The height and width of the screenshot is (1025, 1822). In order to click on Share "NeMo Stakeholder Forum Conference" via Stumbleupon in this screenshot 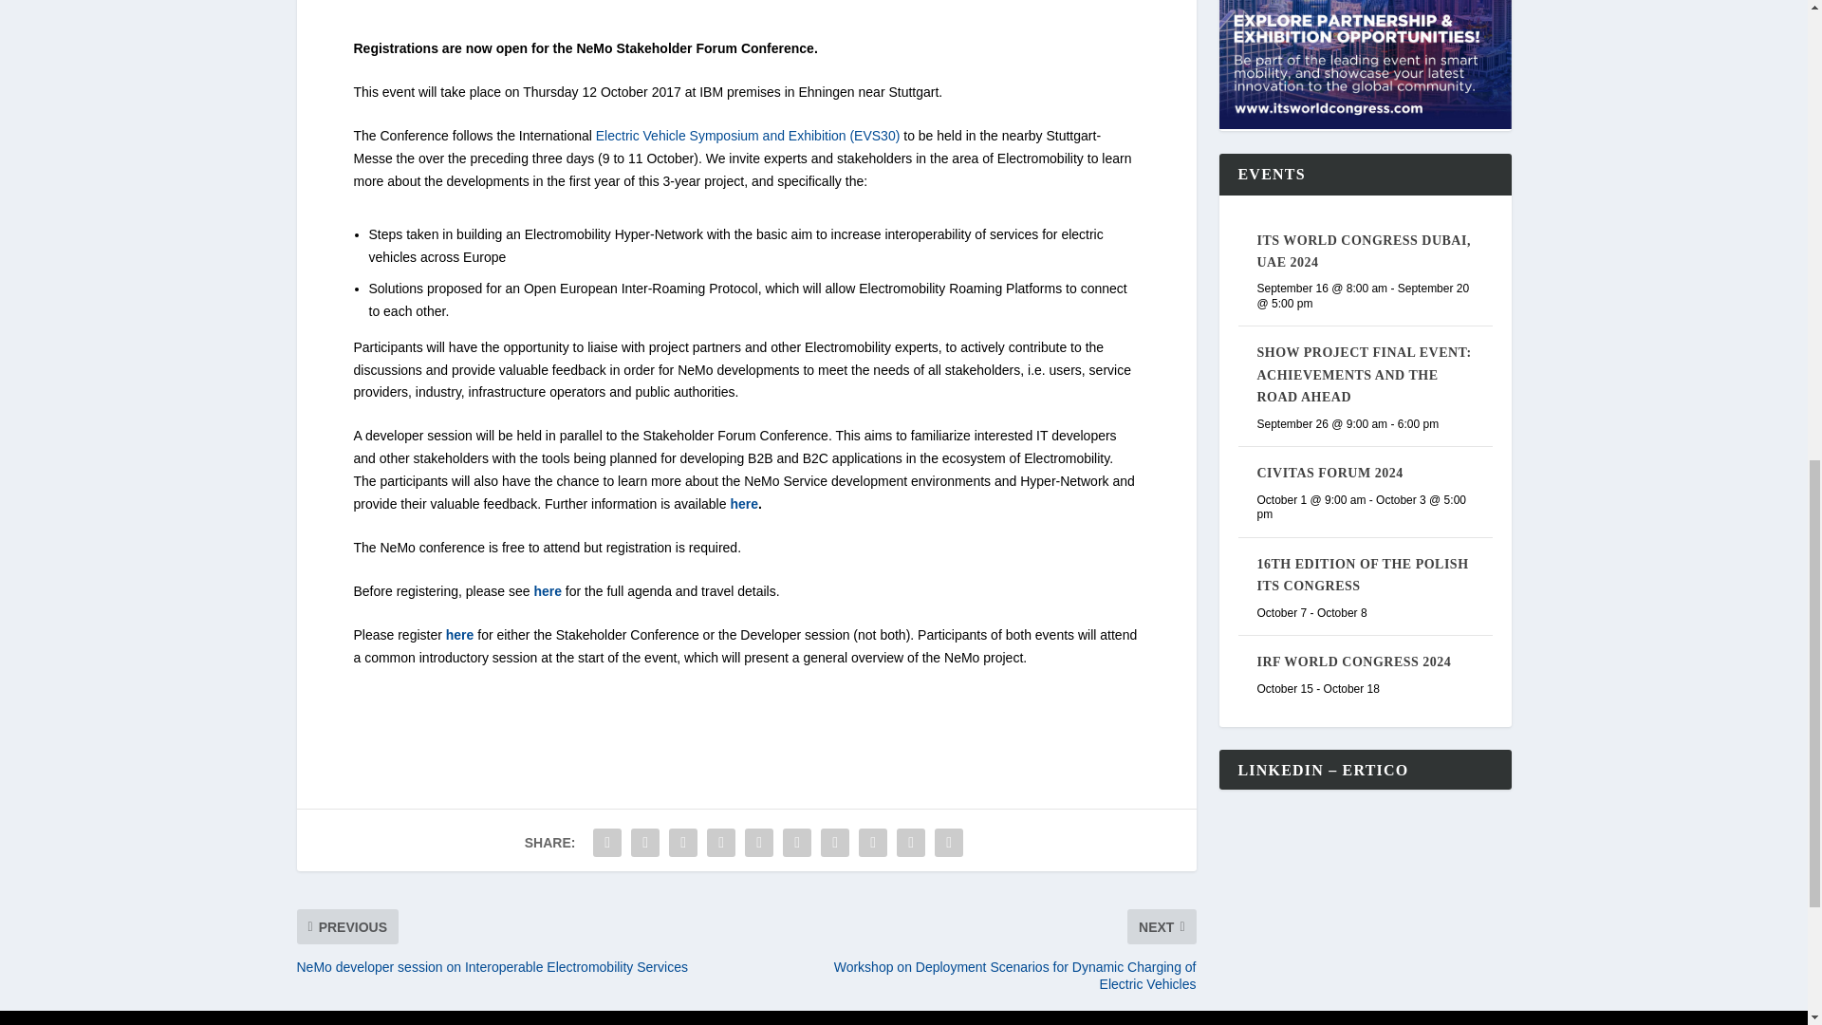, I will do `click(873, 843)`.